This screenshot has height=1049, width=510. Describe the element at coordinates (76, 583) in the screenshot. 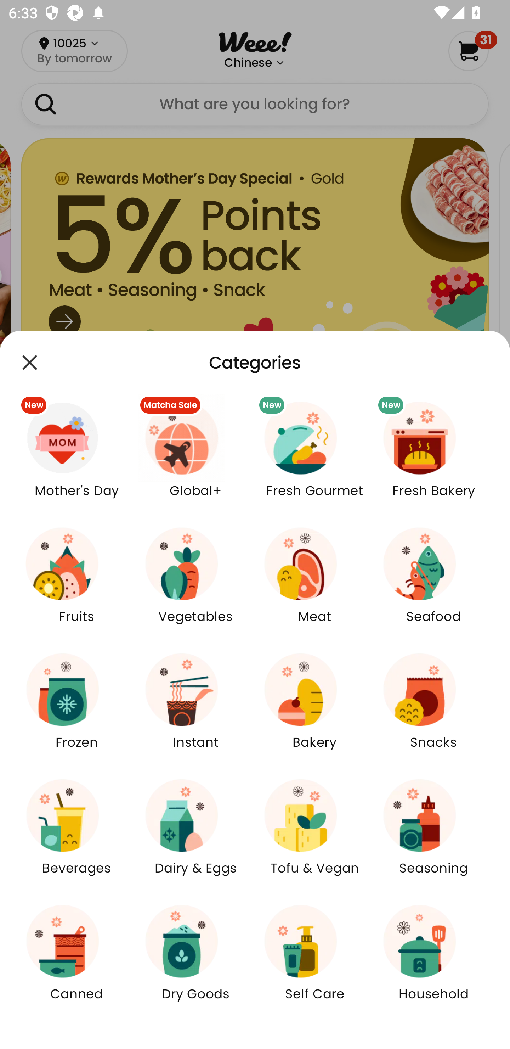

I see `Fruits` at that location.